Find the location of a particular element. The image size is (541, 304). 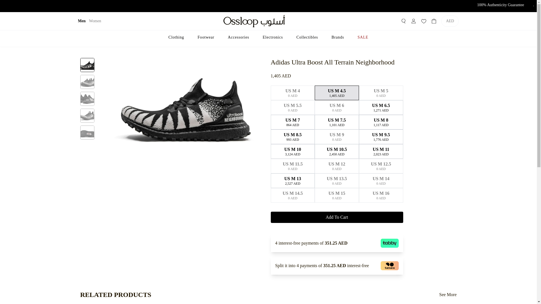

Collectibles is located at coordinates (307, 37).